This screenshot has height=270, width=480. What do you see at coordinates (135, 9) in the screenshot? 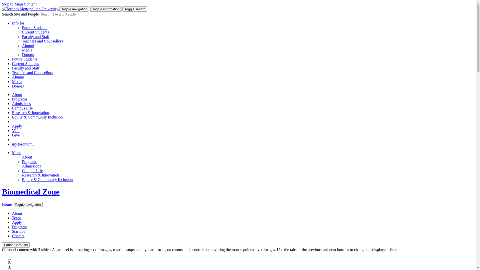
I see `Toggle search` at bounding box center [135, 9].